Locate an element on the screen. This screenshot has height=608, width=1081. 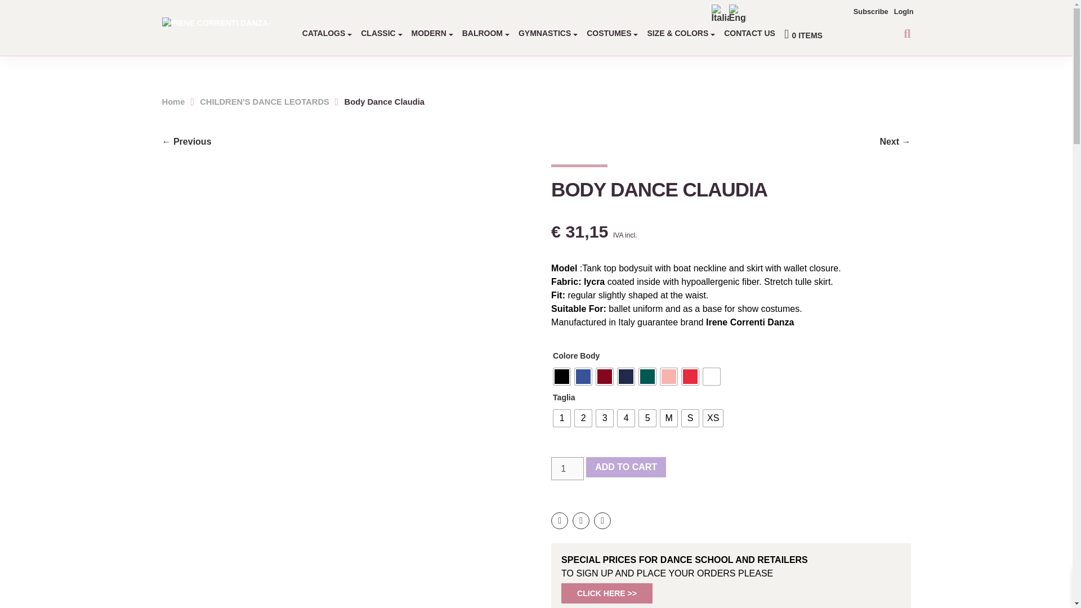
MODERN is located at coordinates (432, 33).